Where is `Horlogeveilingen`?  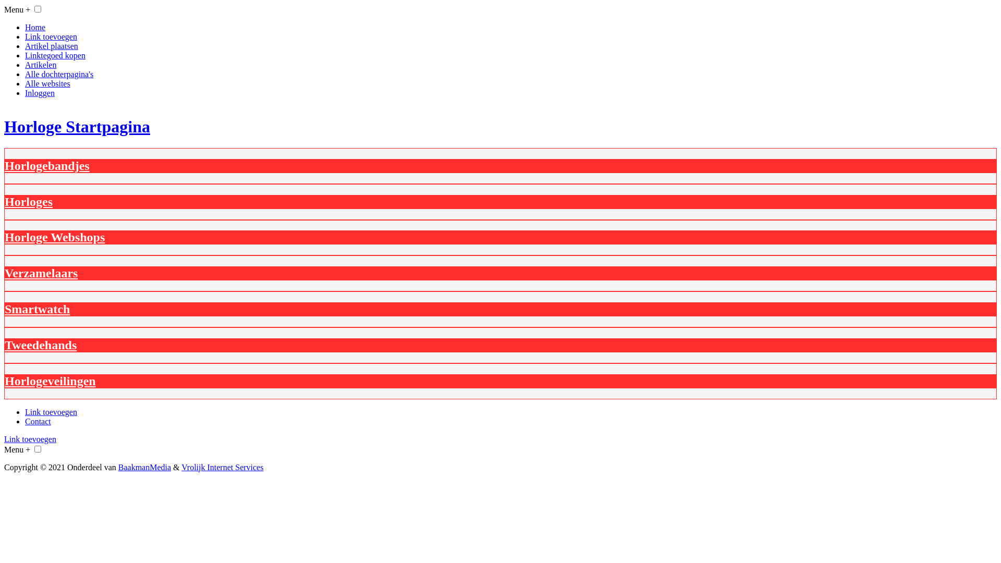 Horlogeveilingen is located at coordinates (50, 381).